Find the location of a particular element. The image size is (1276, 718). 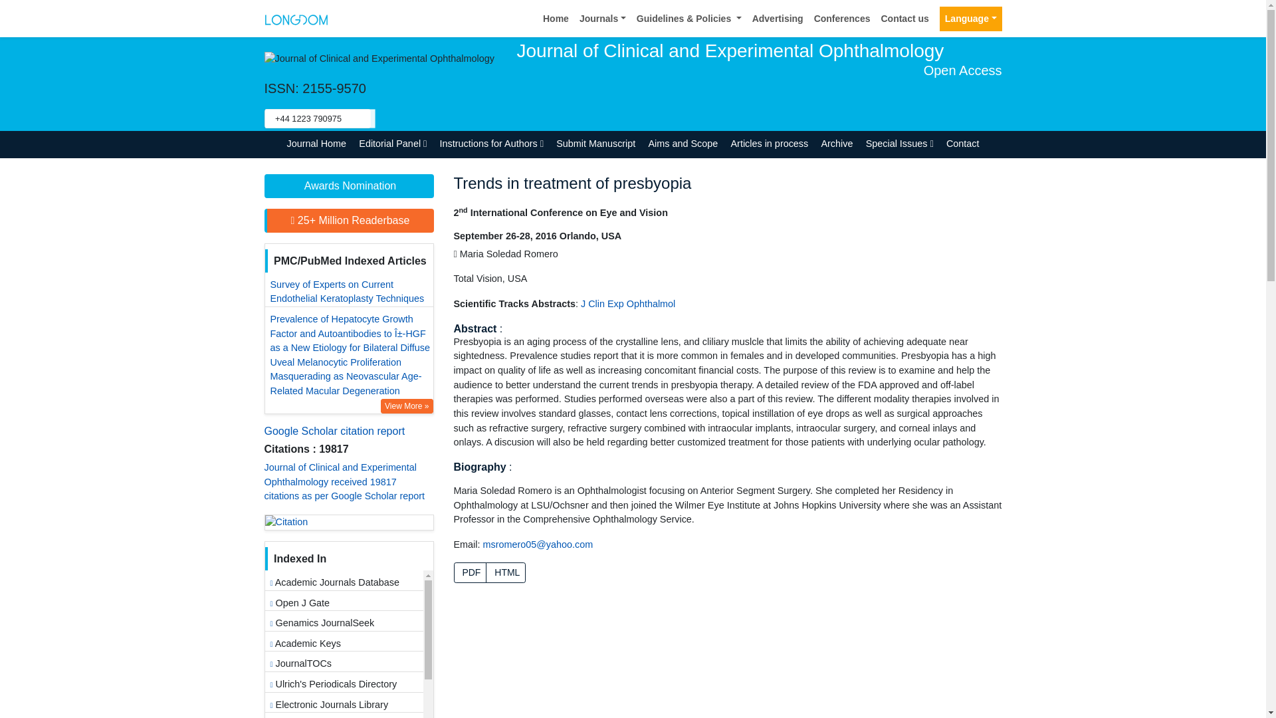

Aims and Scope is located at coordinates (683, 144).